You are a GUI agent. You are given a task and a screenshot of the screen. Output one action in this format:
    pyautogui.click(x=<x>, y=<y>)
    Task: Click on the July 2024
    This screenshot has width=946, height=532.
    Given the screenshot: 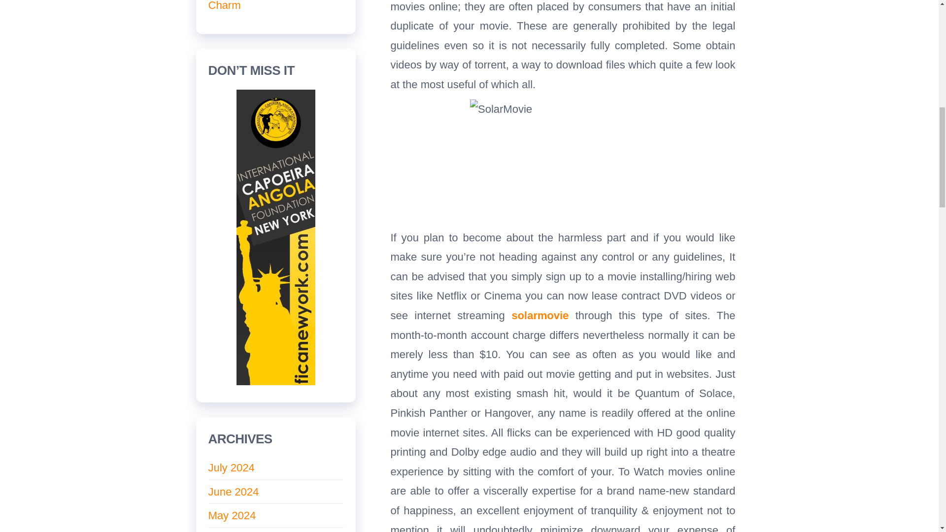 What is the action you would take?
    pyautogui.click(x=231, y=468)
    